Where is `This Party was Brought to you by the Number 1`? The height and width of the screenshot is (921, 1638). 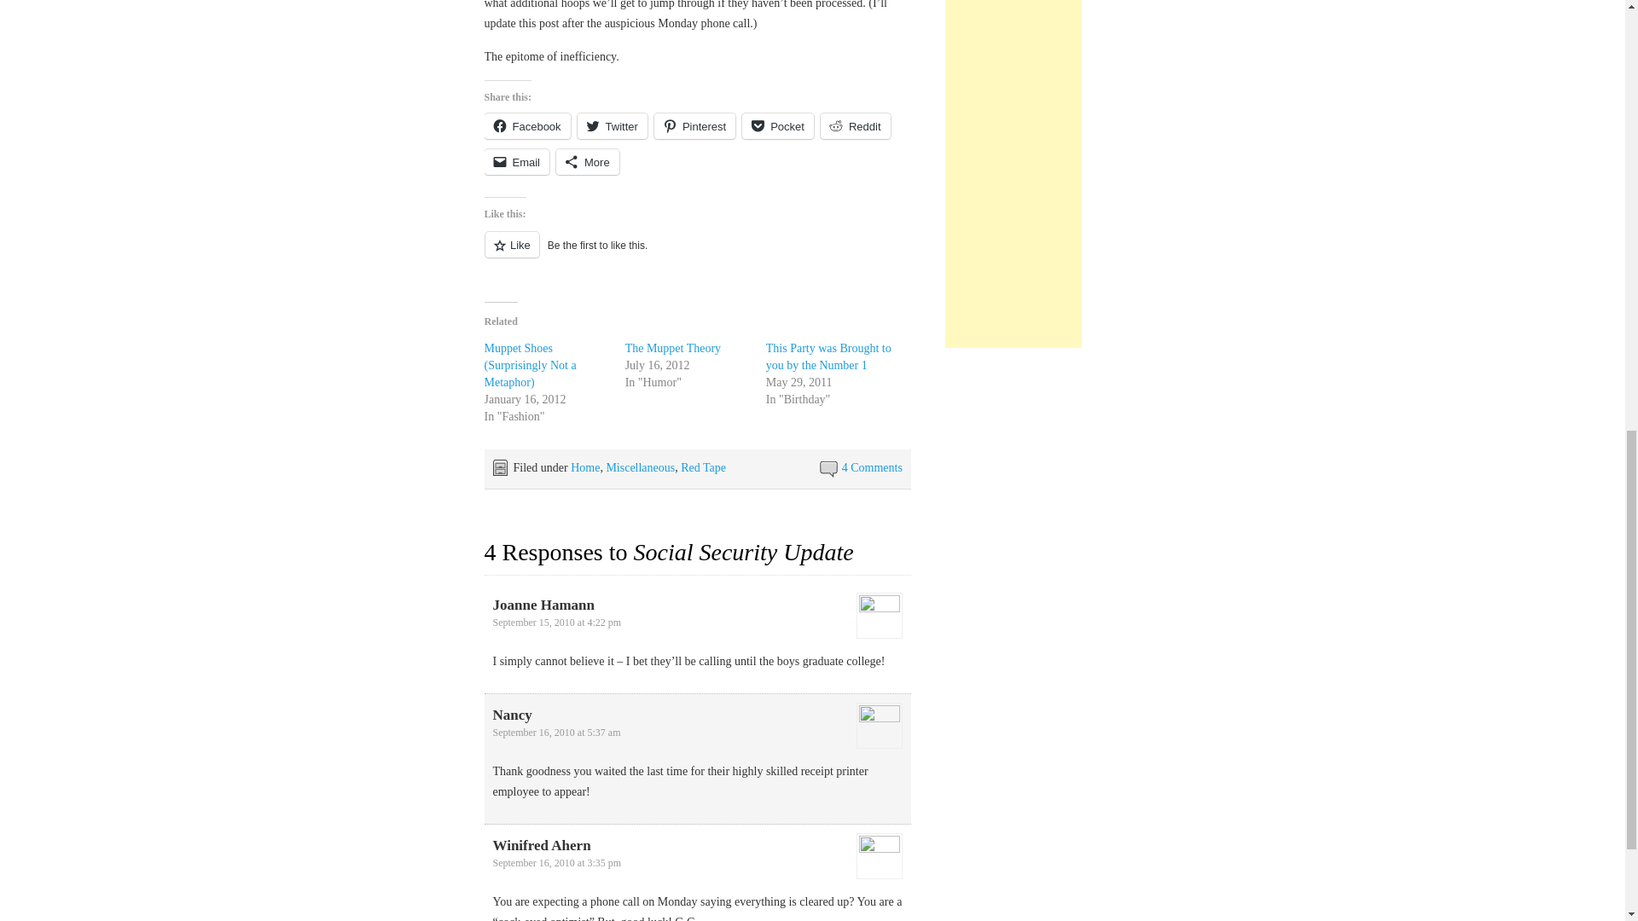 This Party was Brought to you by the Number 1 is located at coordinates (828, 356).